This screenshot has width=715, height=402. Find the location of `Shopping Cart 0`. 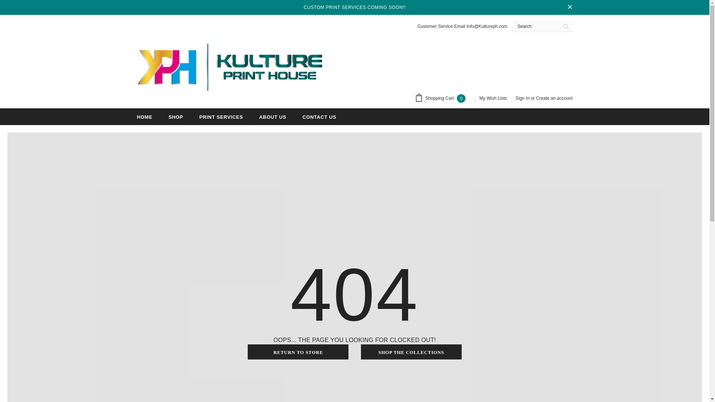

Shopping Cart 0 is located at coordinates (442, 99).